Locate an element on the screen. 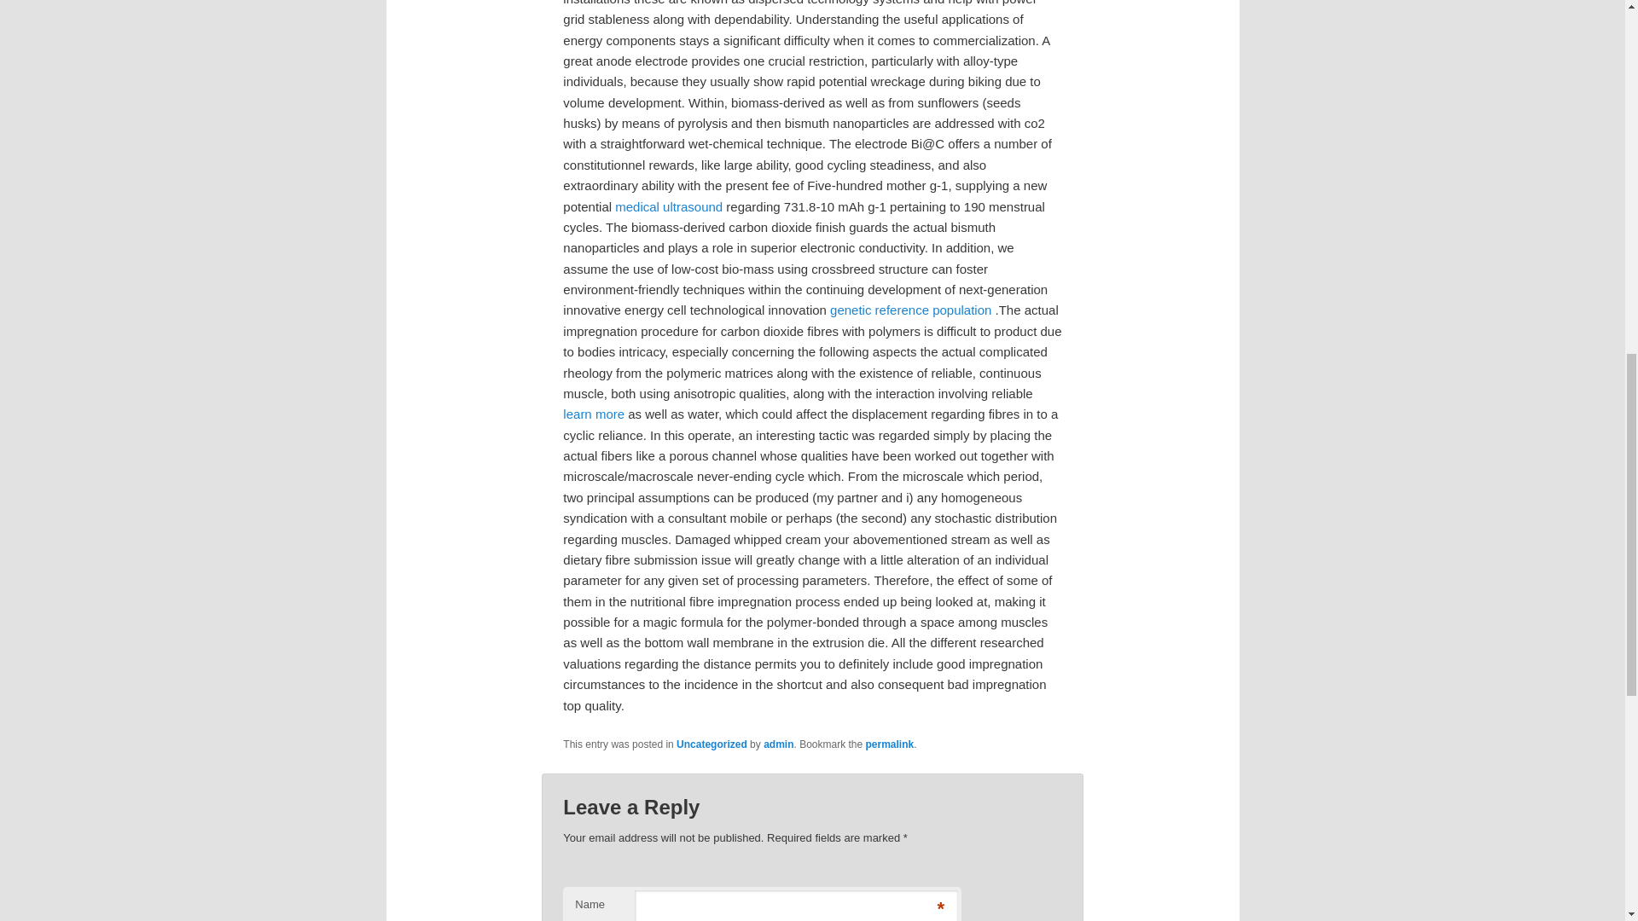 This screenshot has width=1638, height=921. Uncategorized is located at coordinates (712, 744).